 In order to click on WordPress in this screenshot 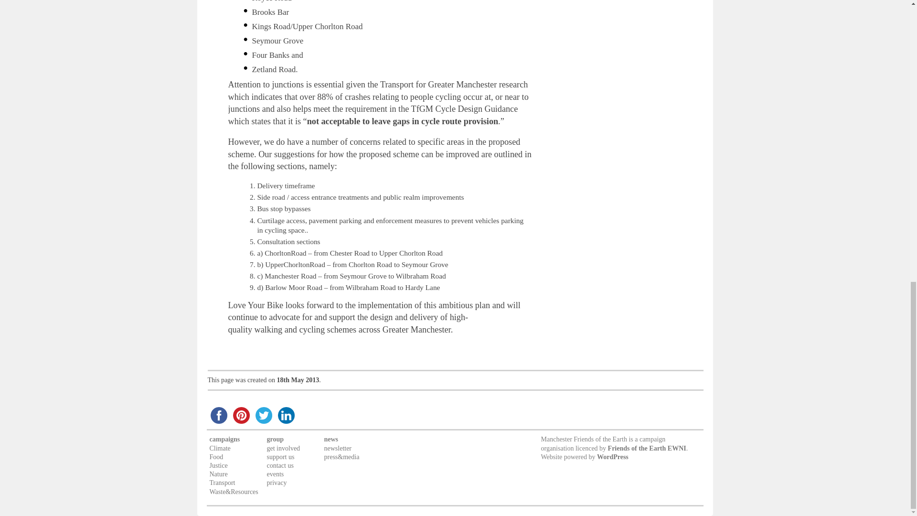, I will do `click(612, 457)`.